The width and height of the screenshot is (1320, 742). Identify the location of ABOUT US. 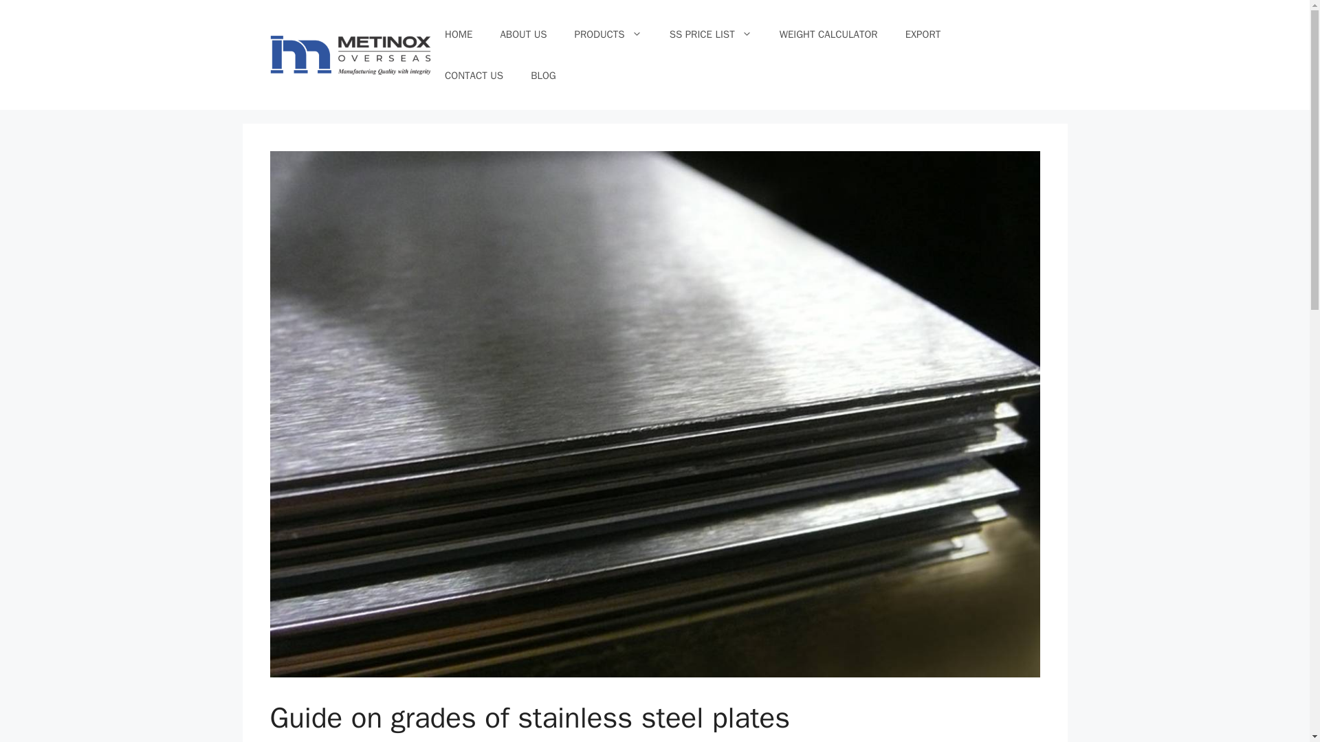
(522, 34).